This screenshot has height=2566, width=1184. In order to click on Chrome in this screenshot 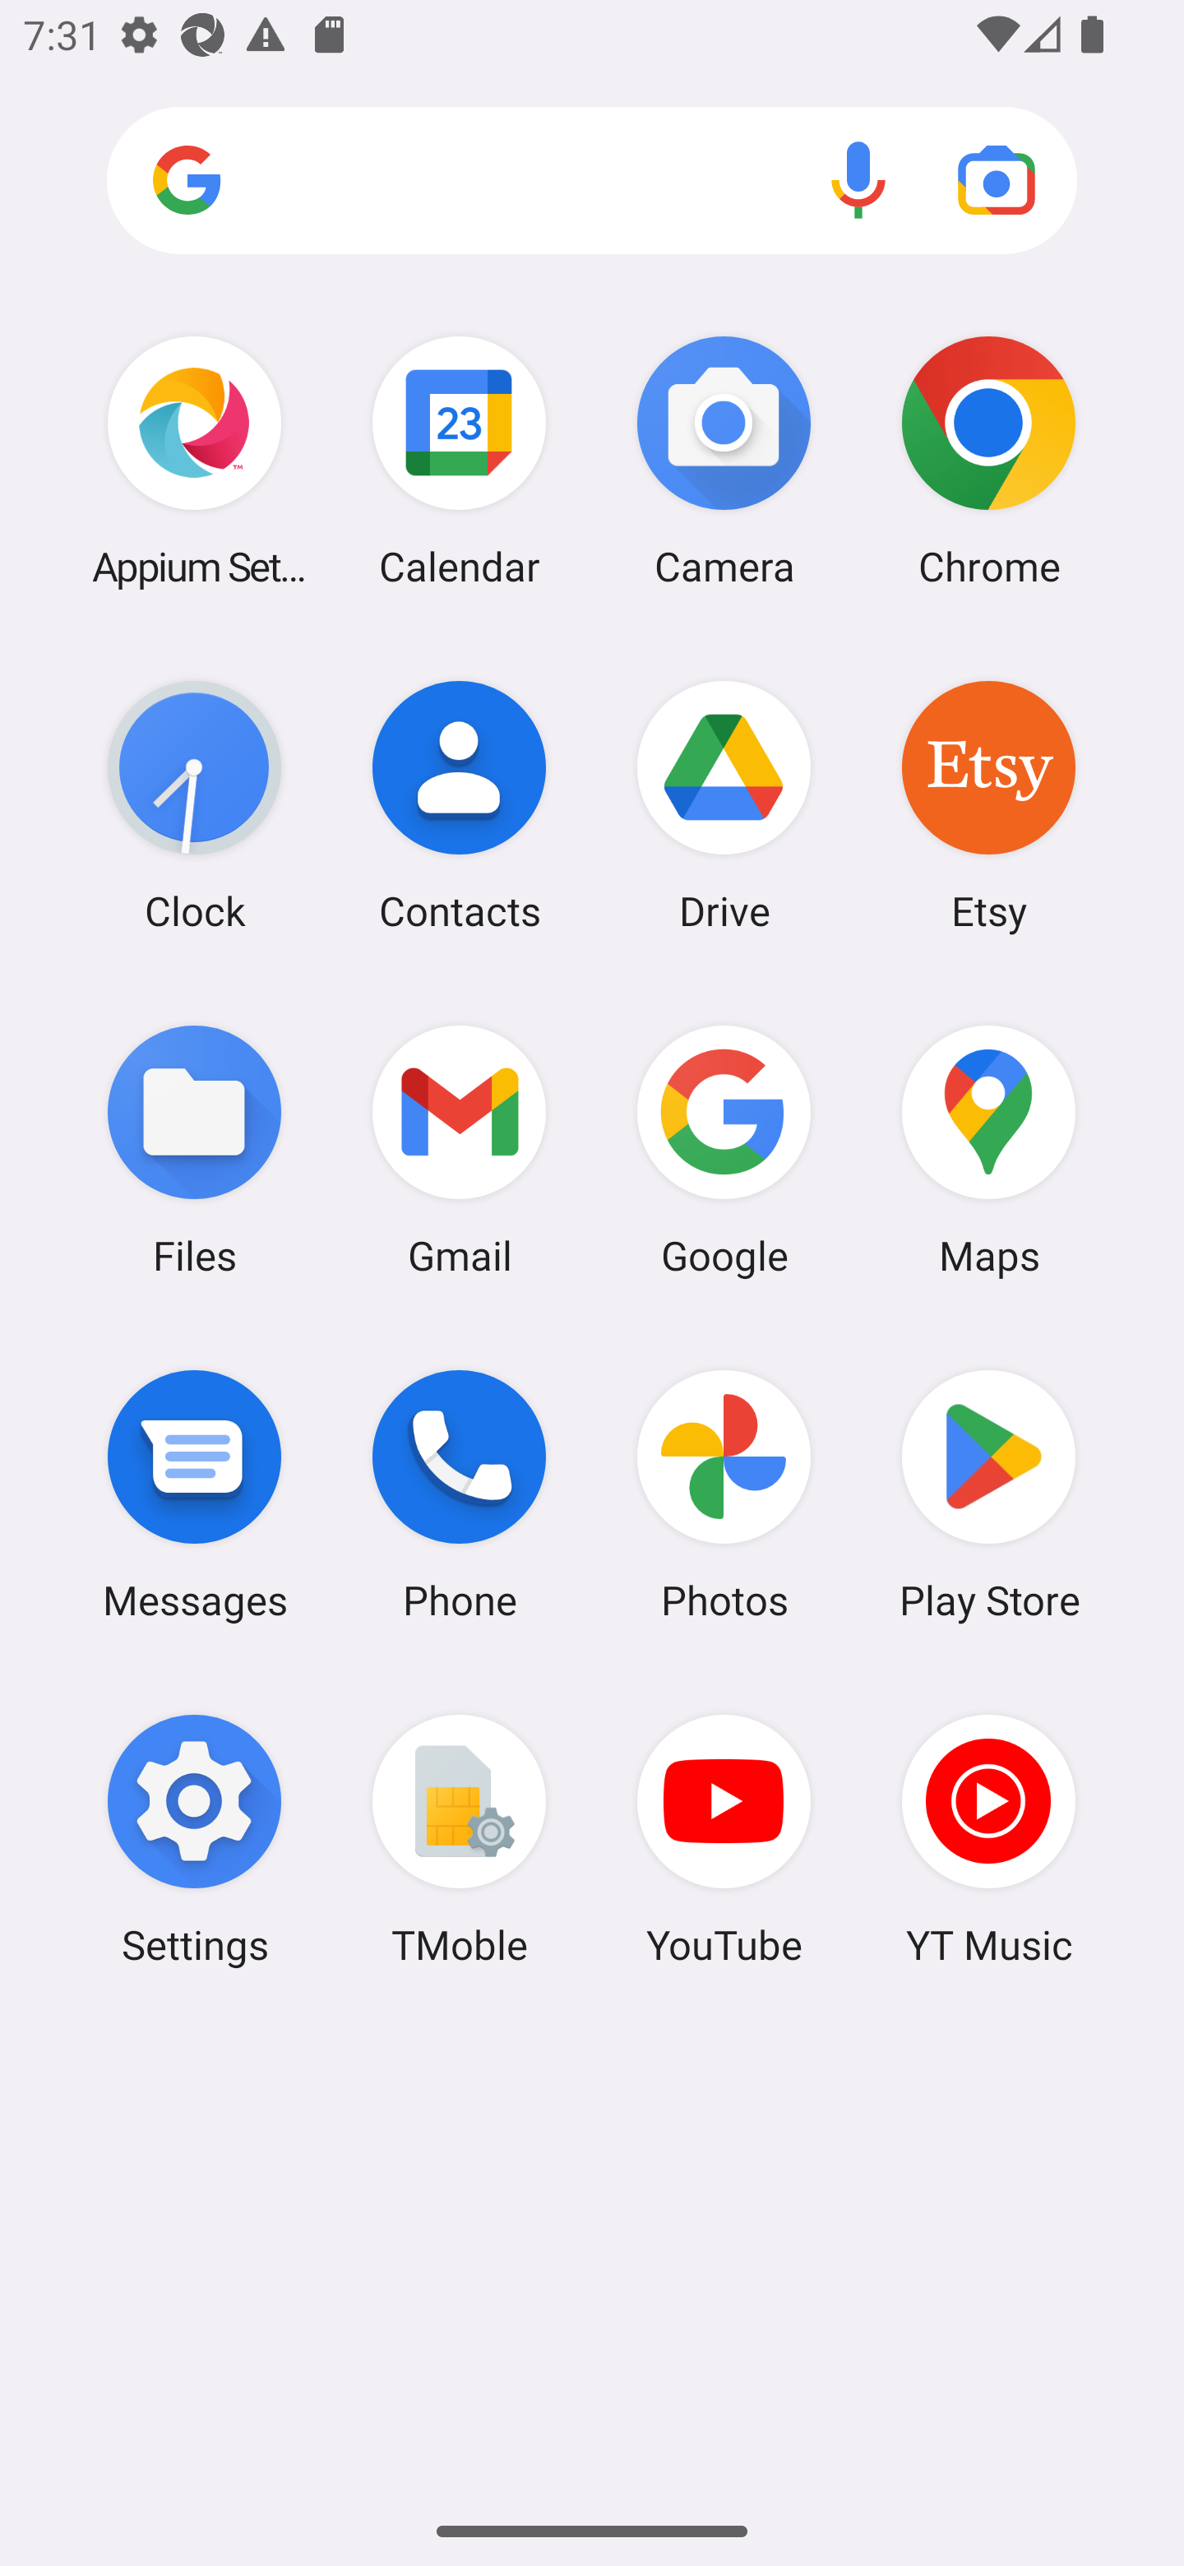, I will do `click(988, 461)`.